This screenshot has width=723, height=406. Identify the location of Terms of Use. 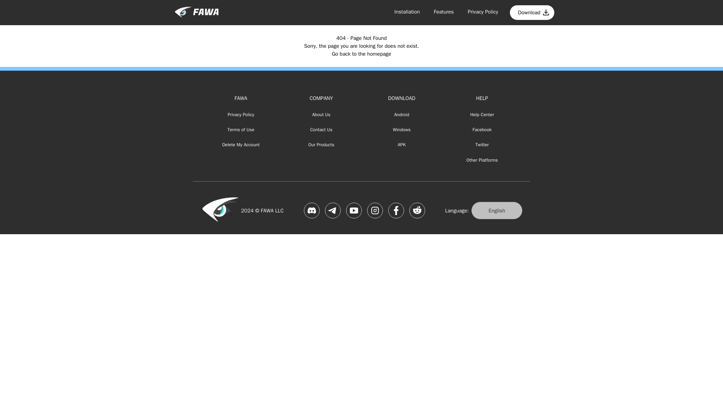
(241, 130).